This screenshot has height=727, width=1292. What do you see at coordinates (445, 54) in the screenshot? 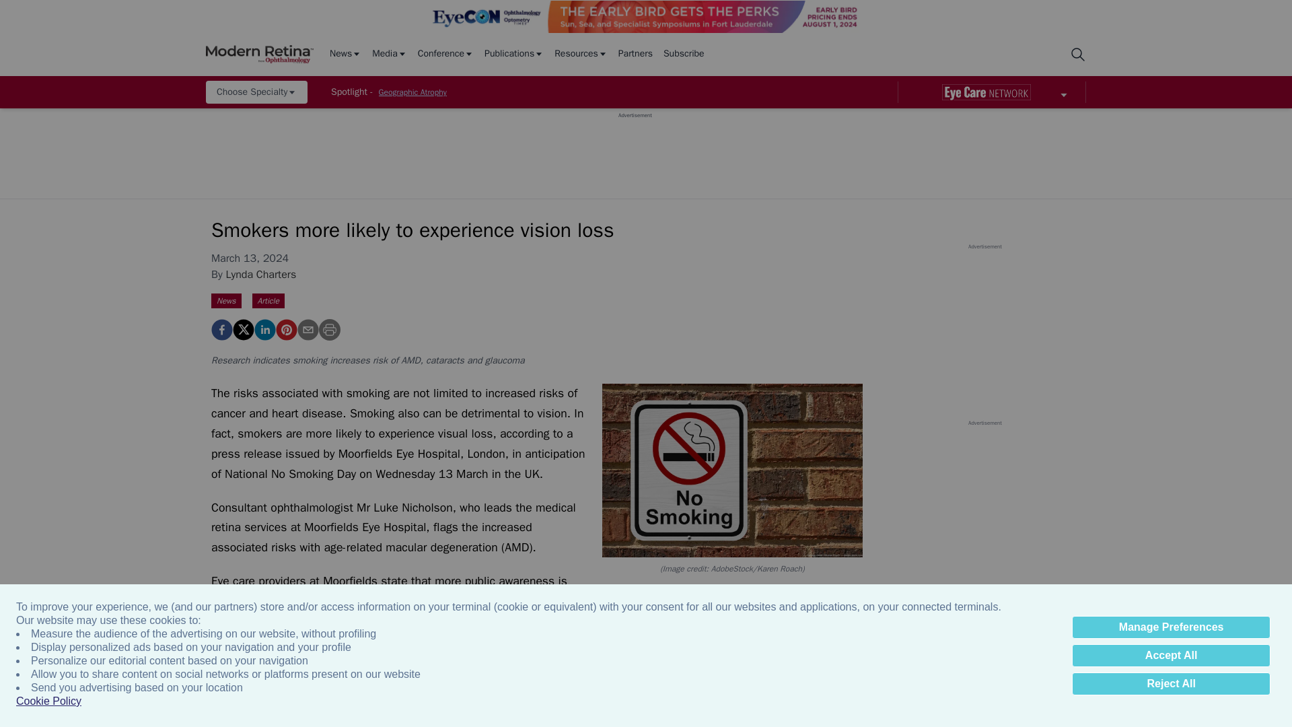
I see `Conference` at bounding box center [445, 54].